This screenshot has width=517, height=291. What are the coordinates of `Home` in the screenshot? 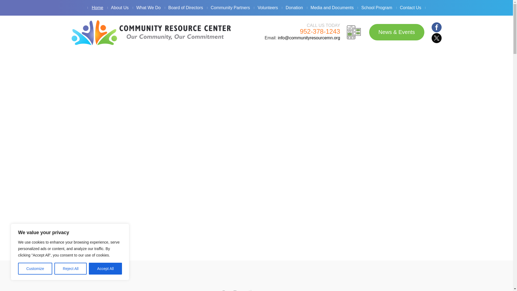 It's located at (97, 8).